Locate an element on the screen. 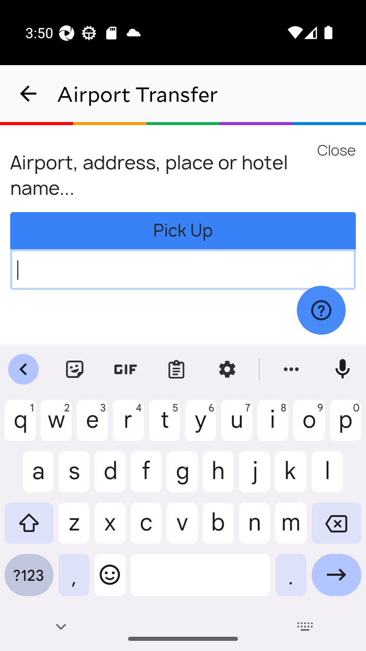 Image resolution: width=366 pixels, height=651 pixels. Close is located at coordinates (335, 150).